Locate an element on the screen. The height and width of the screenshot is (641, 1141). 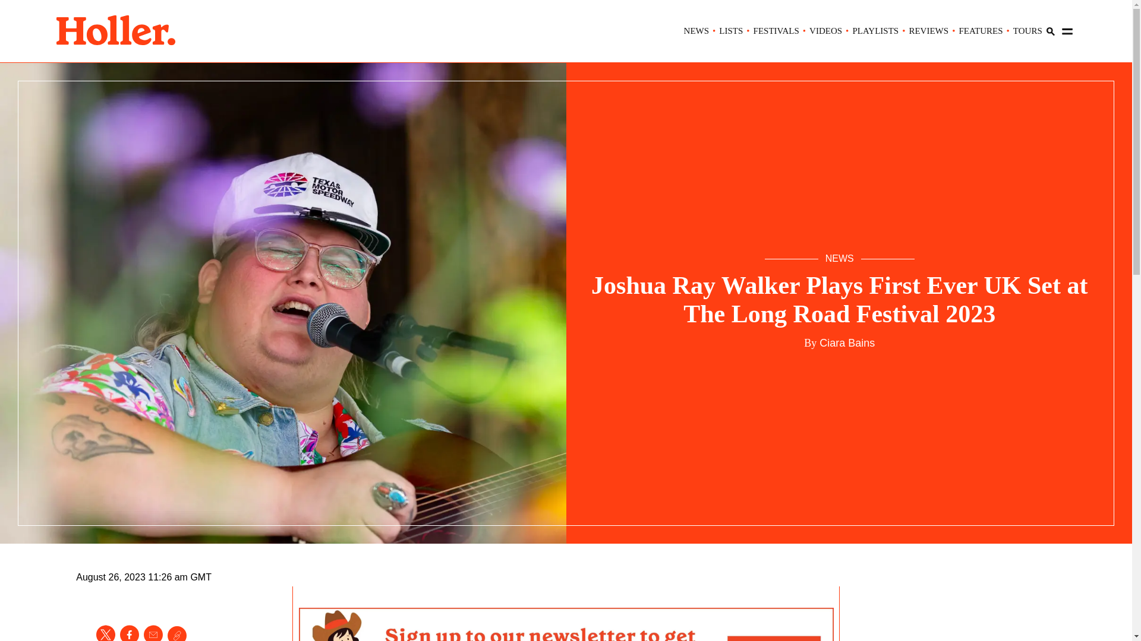
PLAYLISTS is located at coordinates (875, 31).